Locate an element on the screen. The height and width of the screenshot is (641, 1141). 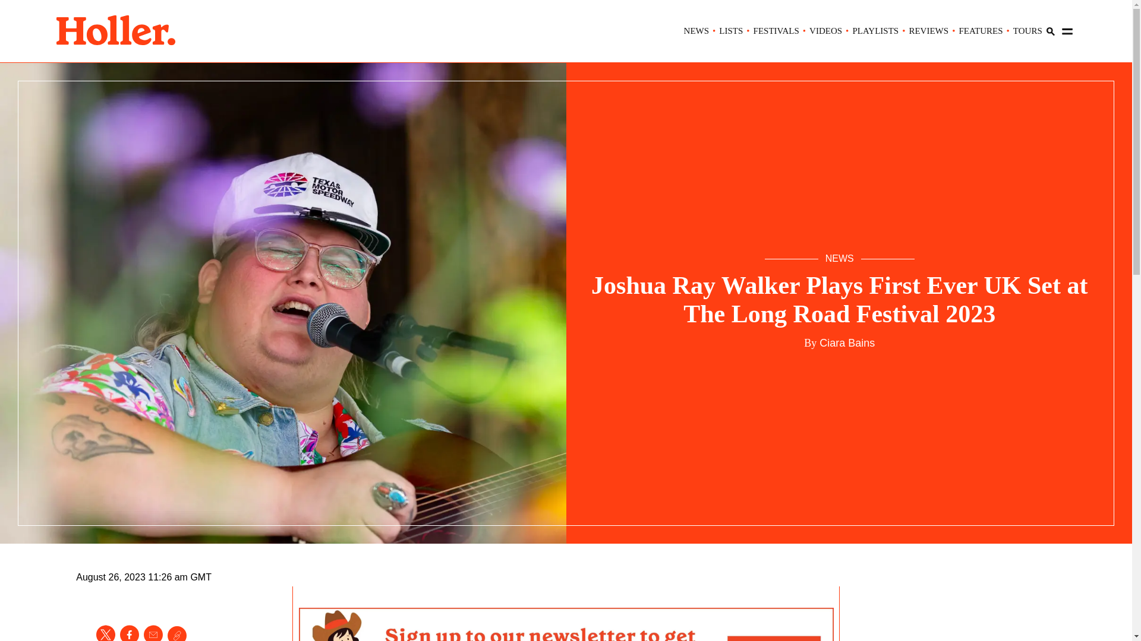
PLAYLISTS is located at coordinates (875, 31).